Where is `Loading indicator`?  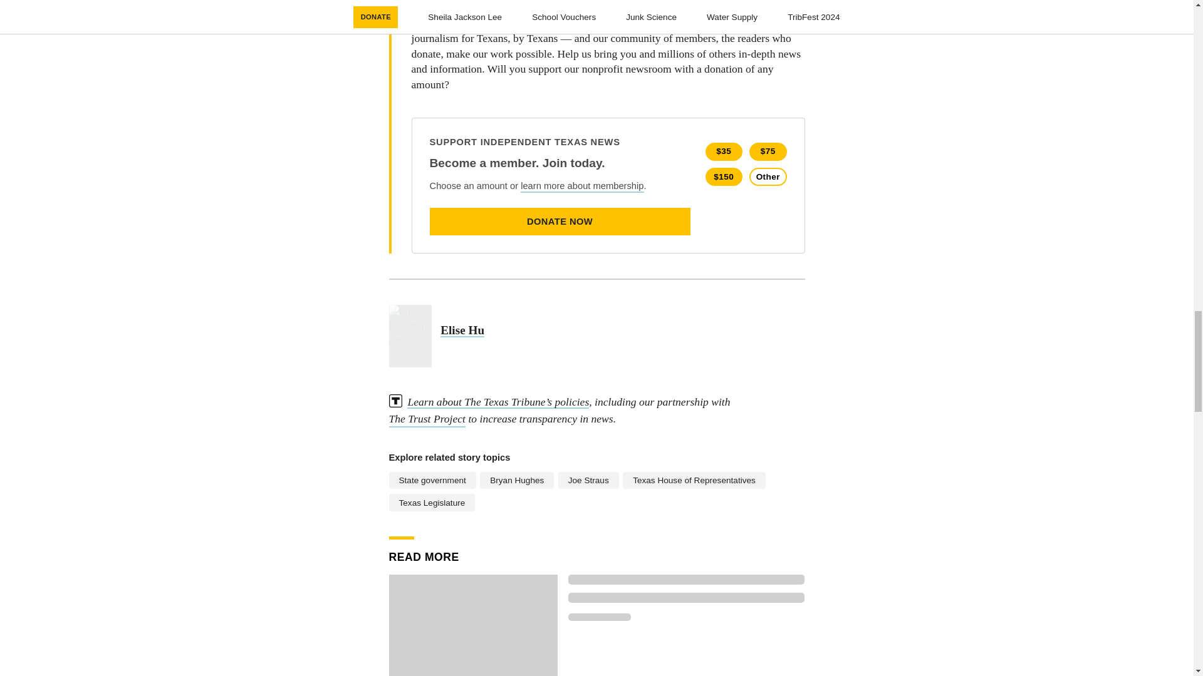
Loading indicator is located at coordinates (686, 598).